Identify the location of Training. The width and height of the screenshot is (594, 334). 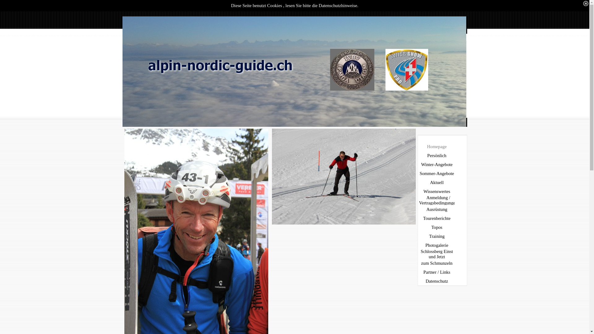
(437, 236).